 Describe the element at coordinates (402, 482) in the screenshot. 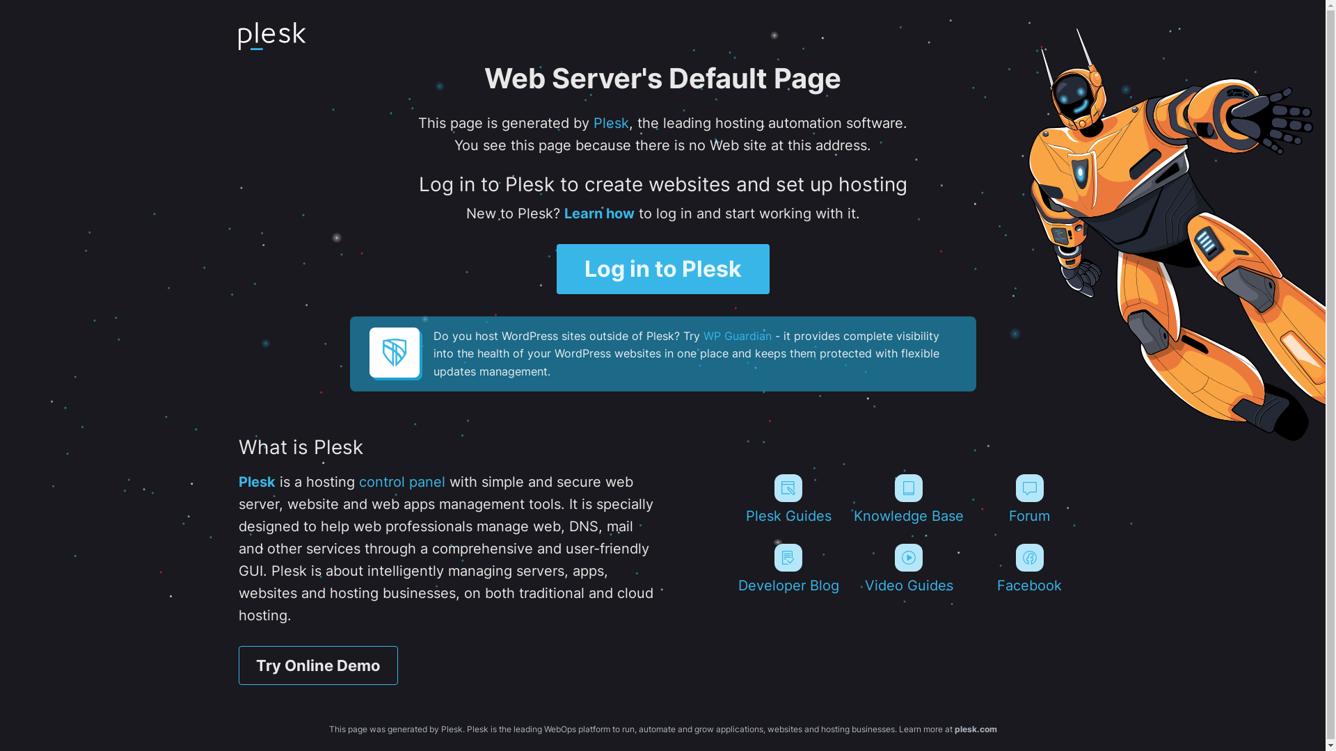

I see `control panel` at that location.